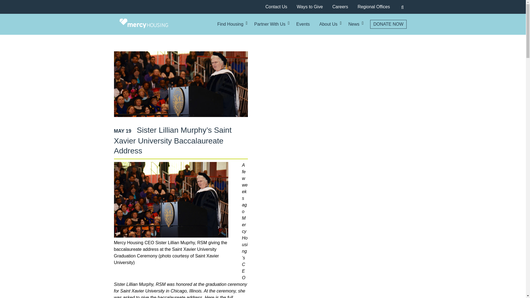 This screenshot has height=298, width=530. I want to click on Find Housing, so click(230, 24).